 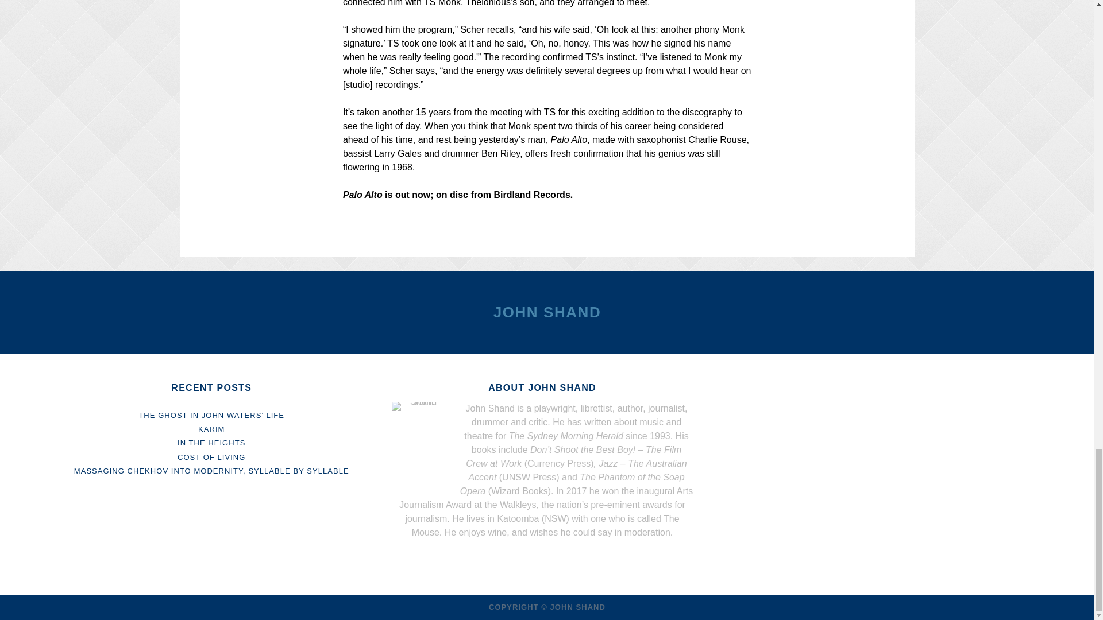 I want to click on IN THE HEIGHTS, so click(x=211, y=442).